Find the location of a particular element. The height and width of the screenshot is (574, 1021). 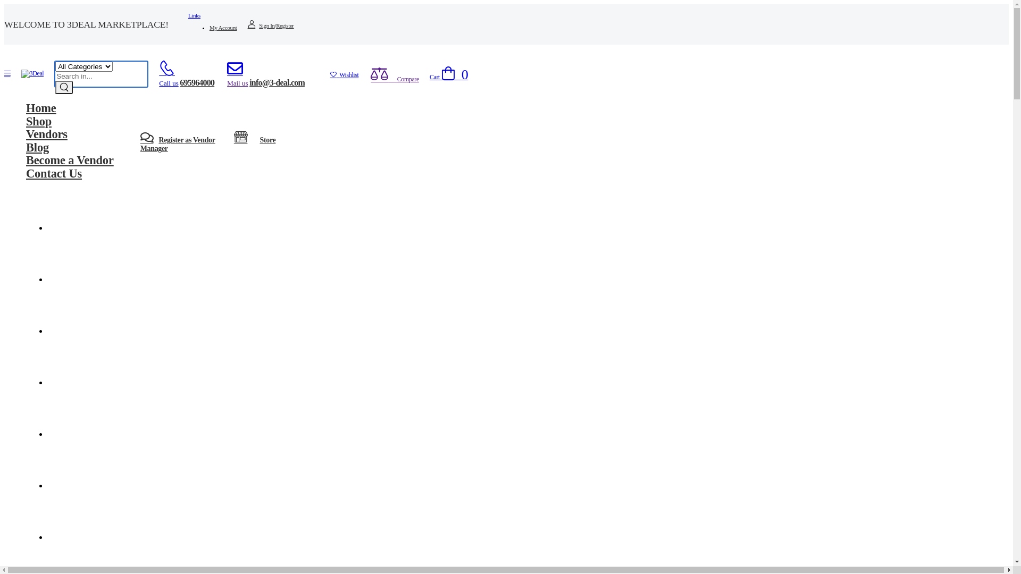

Blog is located at coordinates (37, 147).